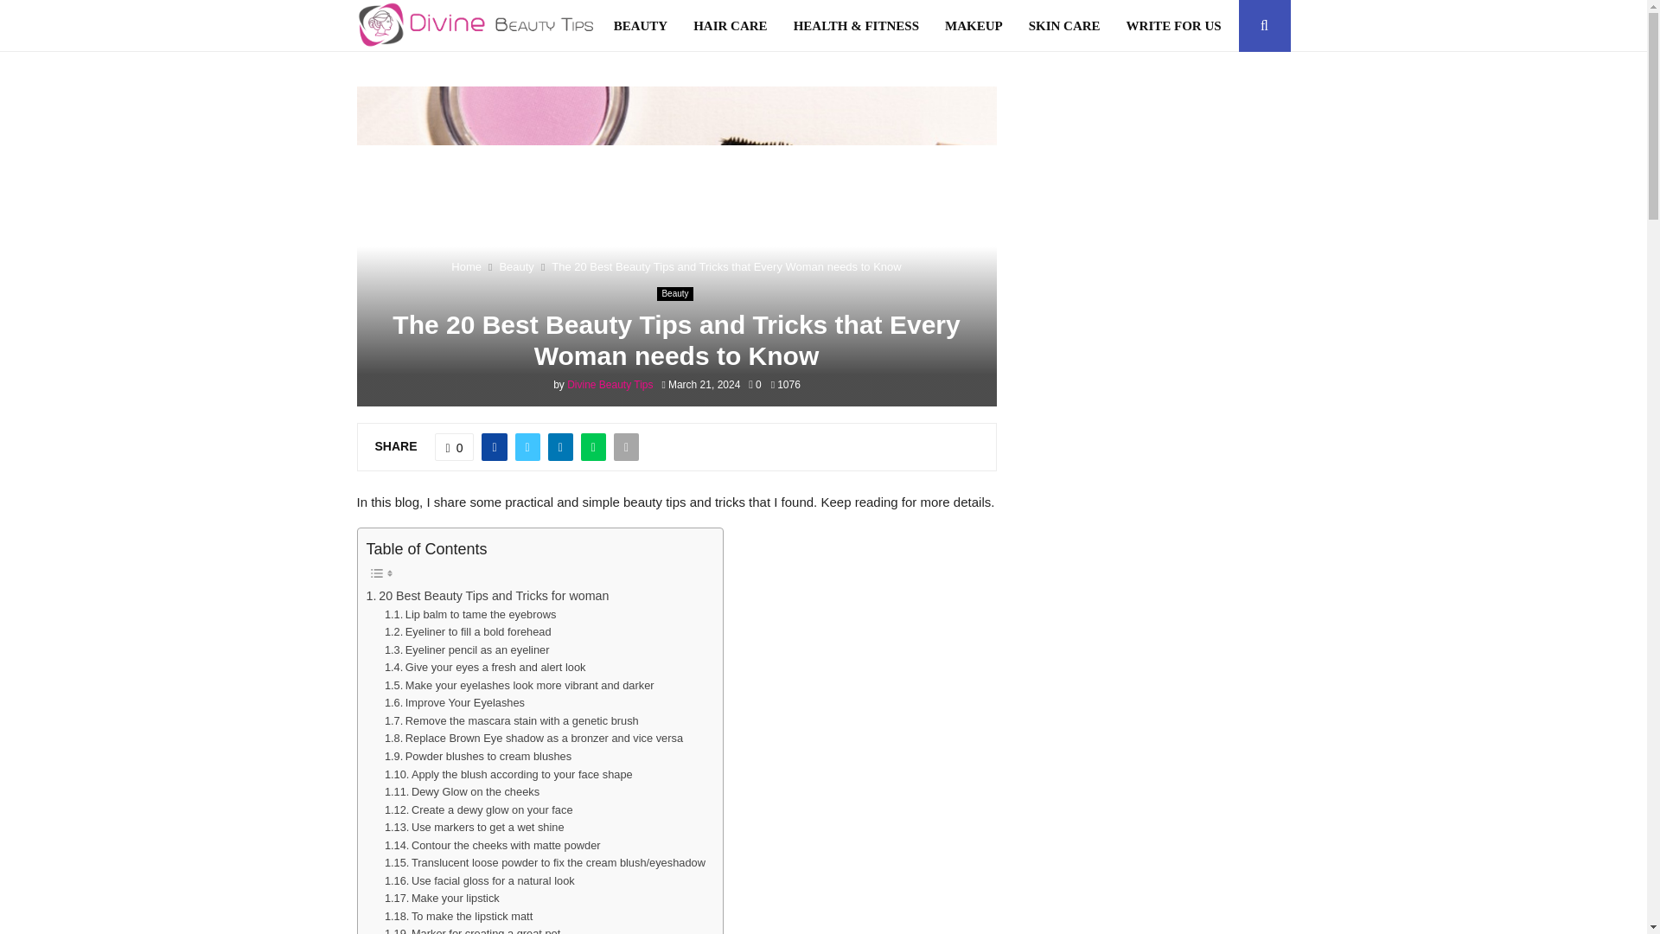 Image resolution: width=1660 pixels, height=934 pixels. What do you see at coordinates (479, 810) in the screenshot?
I see `Create a dewy glow on your face` at bounding box center [479, 810].